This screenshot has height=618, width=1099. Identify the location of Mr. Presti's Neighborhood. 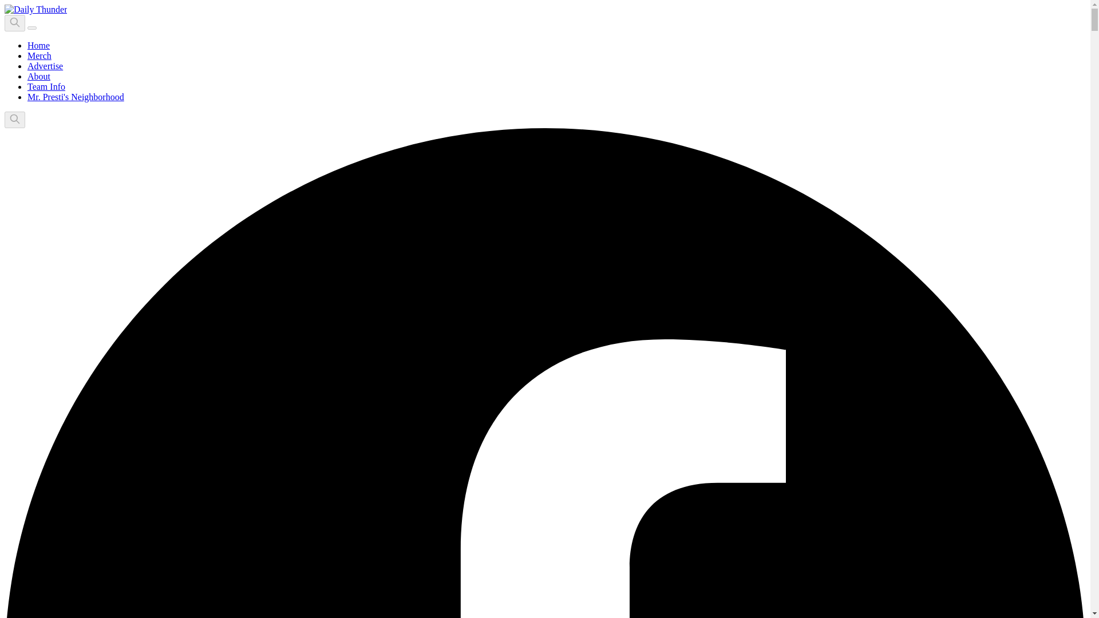
(76, 97).